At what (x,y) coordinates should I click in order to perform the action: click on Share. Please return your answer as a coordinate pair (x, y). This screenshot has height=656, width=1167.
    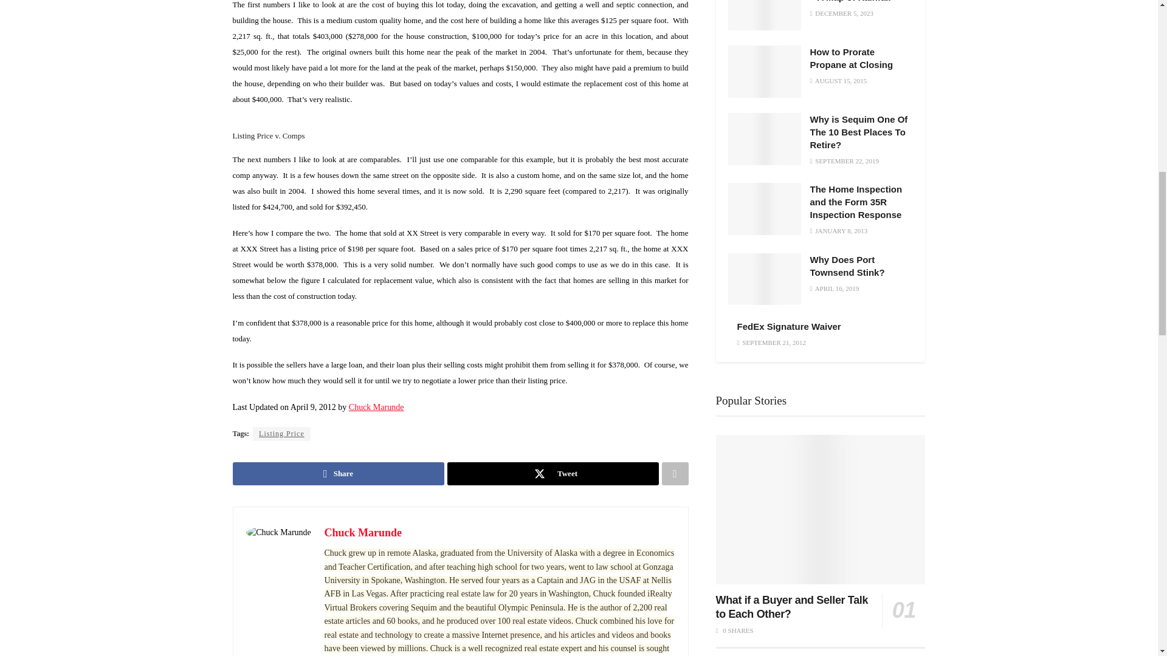
    Looking at the image, I should click on (338, 474).